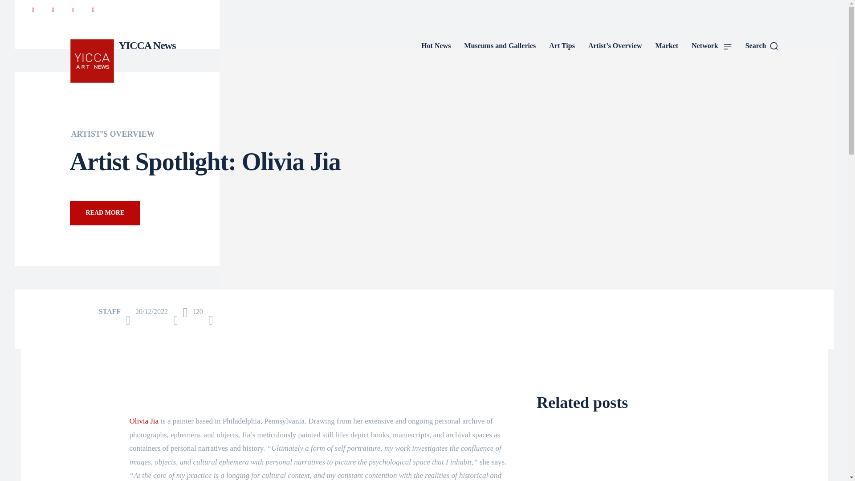  What do you see at coordinates (32, 10) in the screenshot?
I see `Facebook` at bounding box center [32, 10].